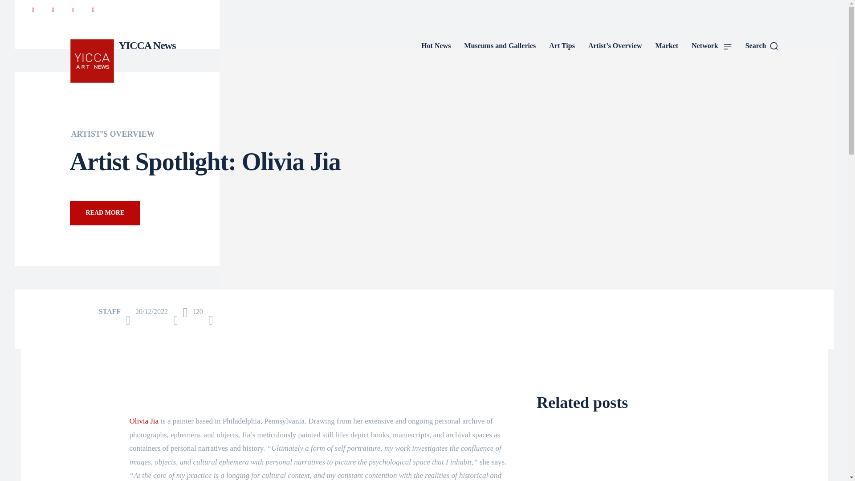  What do you see at coordinates (32, 10) in the screenshot?
I see `Facebook` at bounding box center [32, 10].